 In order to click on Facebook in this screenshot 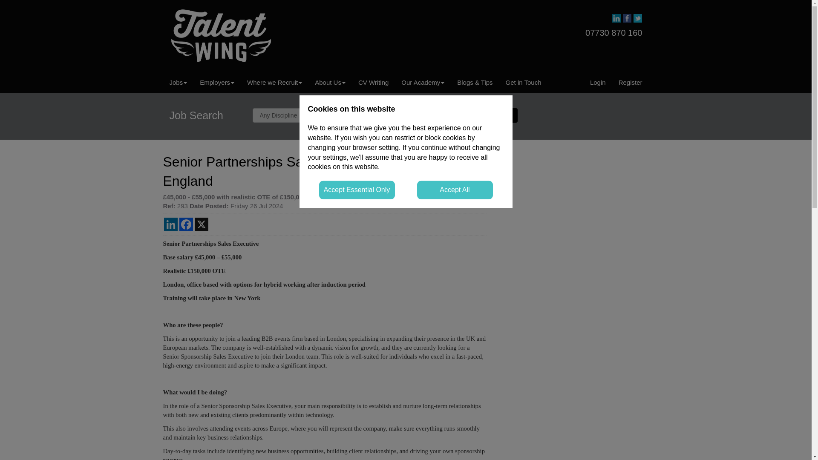, I will do `click(186, 224)`.